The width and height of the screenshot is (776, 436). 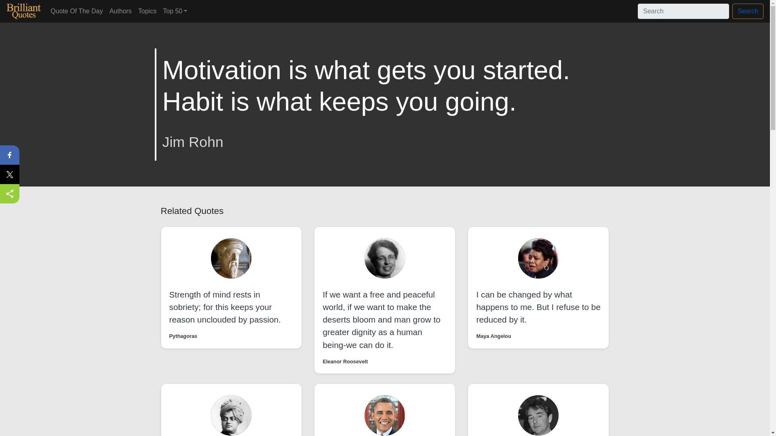 I want to click on Authors, so click(x=120, y=11).